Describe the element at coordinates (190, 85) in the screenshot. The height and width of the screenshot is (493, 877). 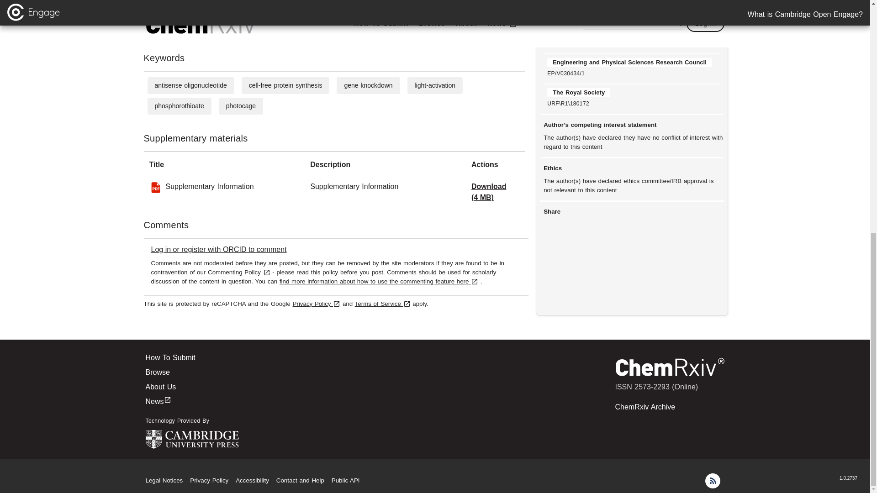
I see `antisense oligonucleotide` at that location.